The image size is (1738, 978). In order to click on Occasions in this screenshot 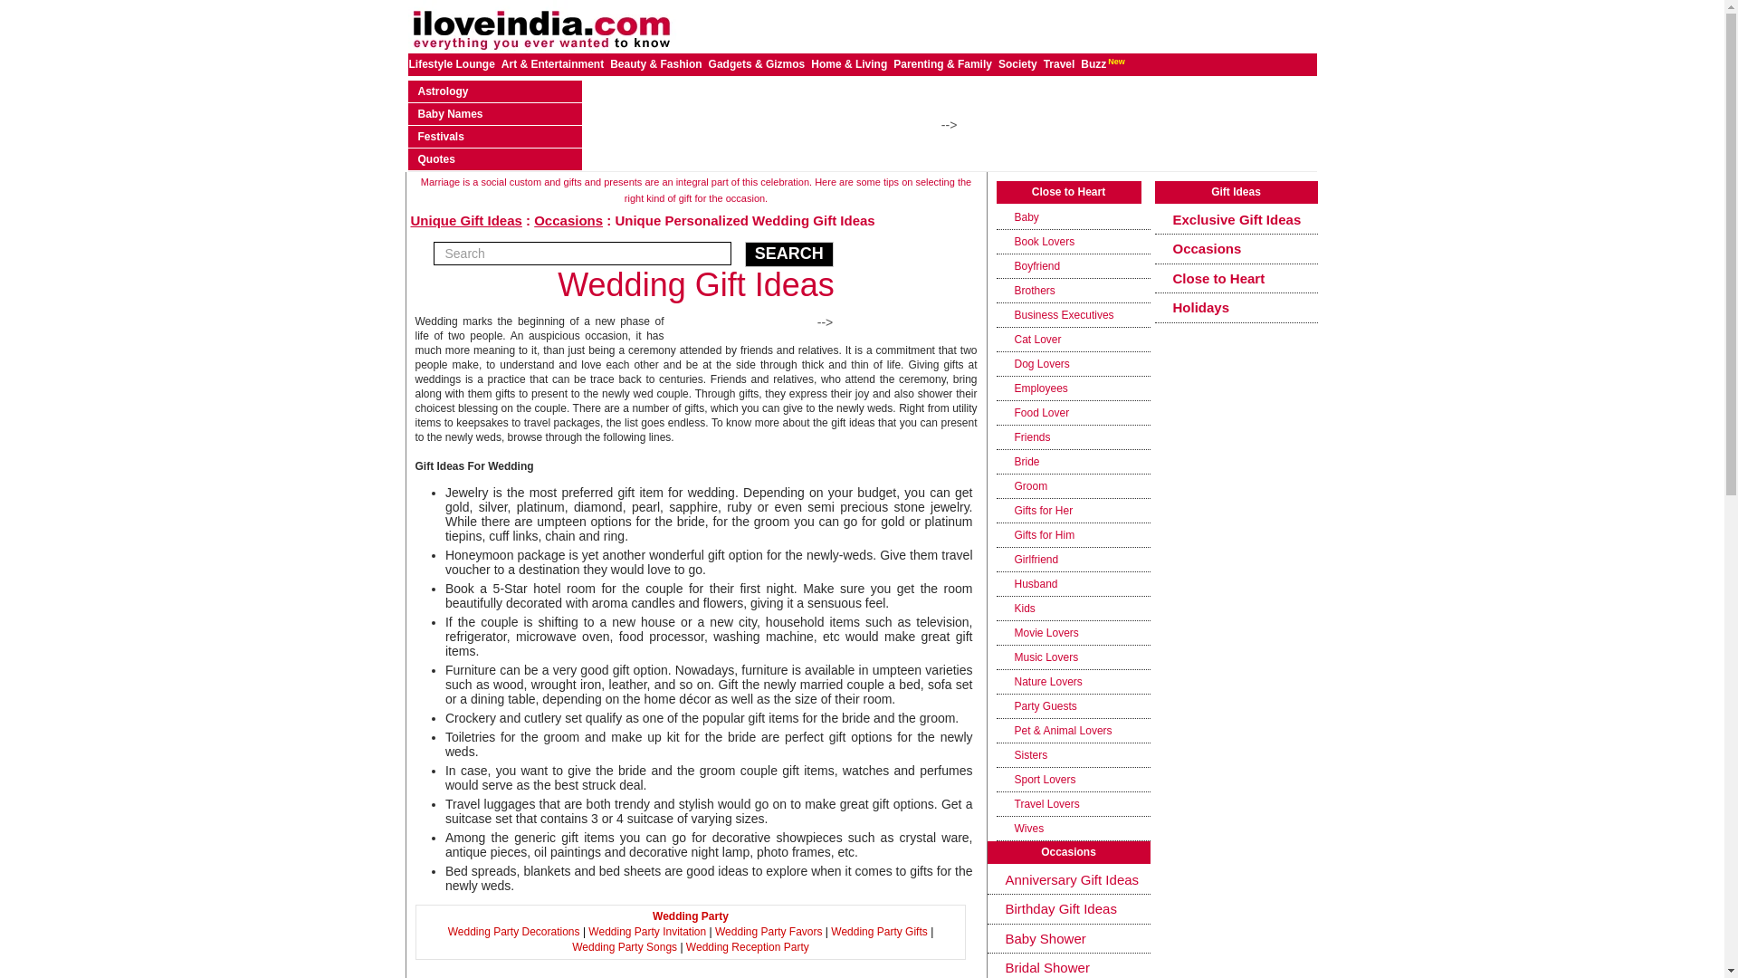, I will do `click(568, 220)`.